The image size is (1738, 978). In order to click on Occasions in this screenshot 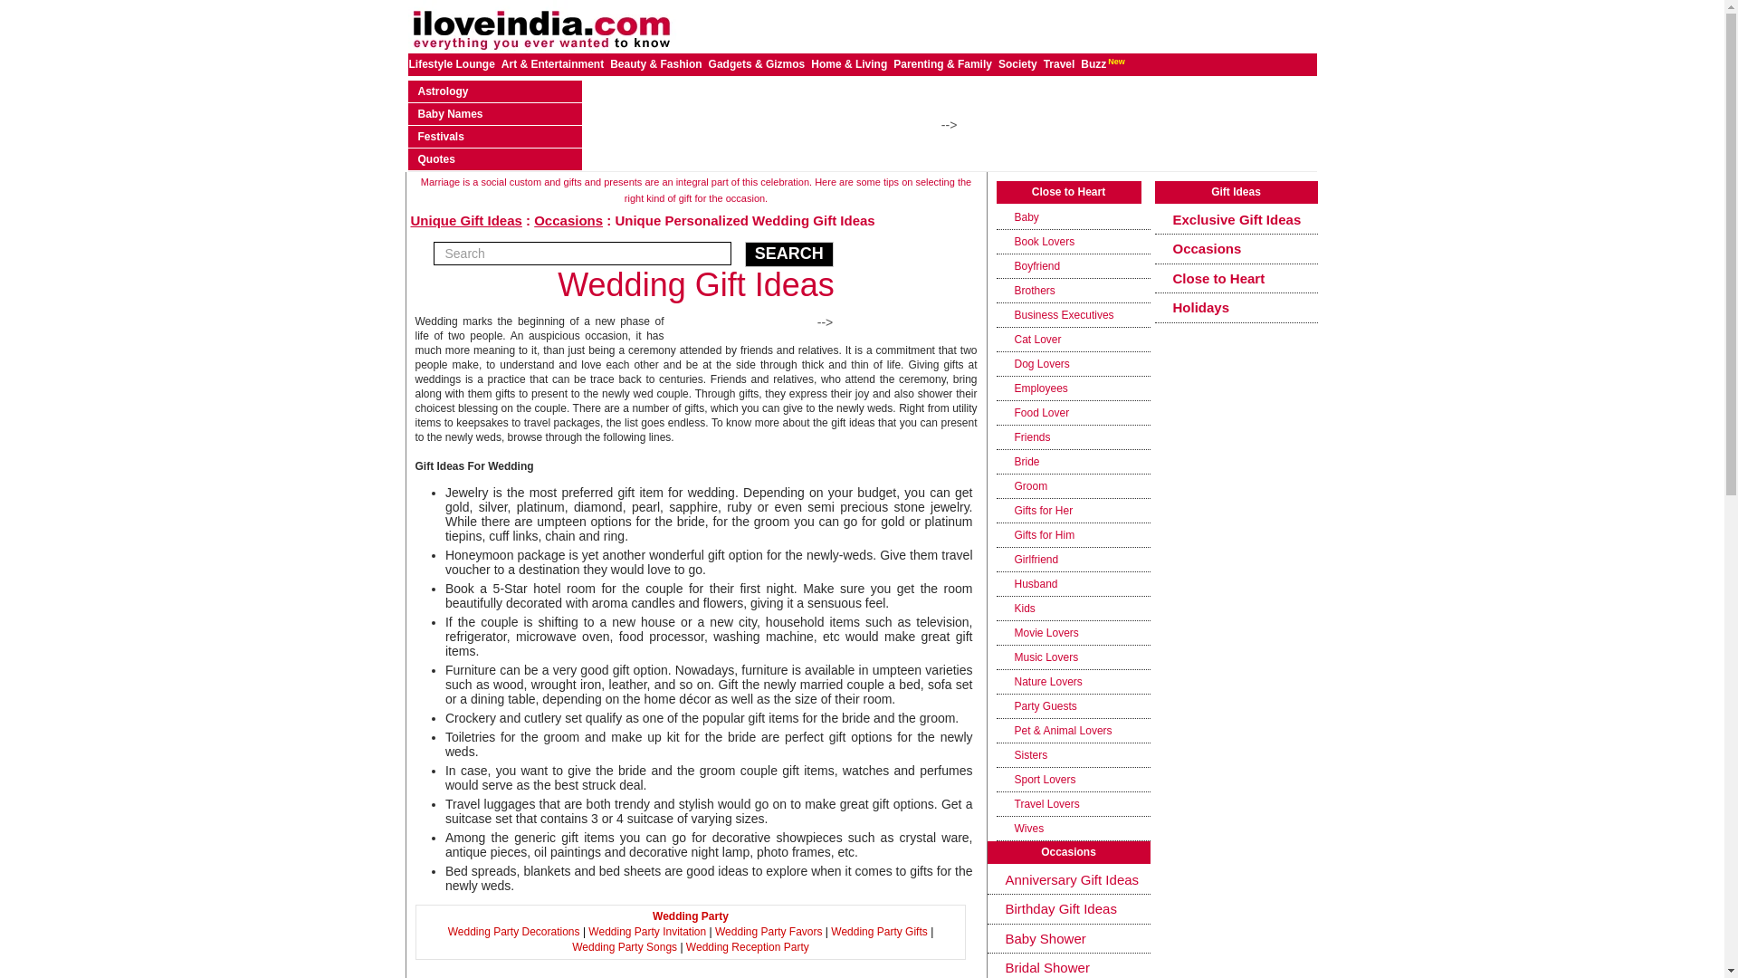, I will do `click(568, 220)`.